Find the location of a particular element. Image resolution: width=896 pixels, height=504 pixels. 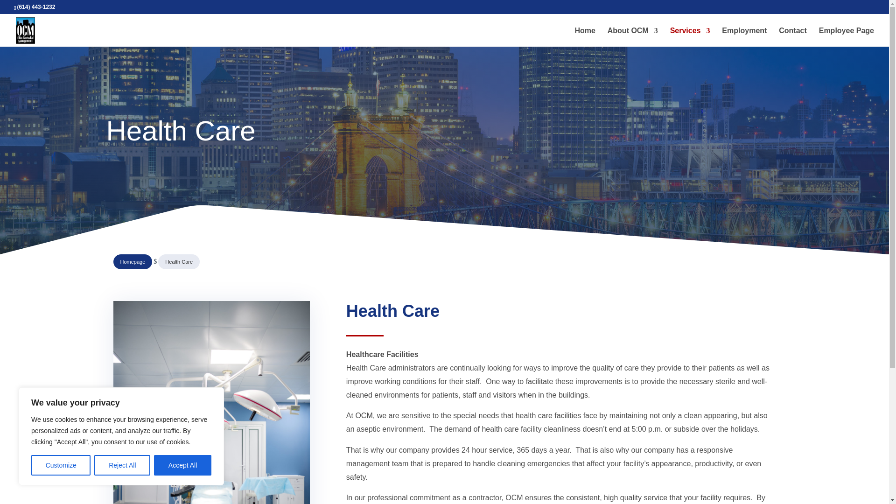

Accept All is located at coordinates (183, 465).